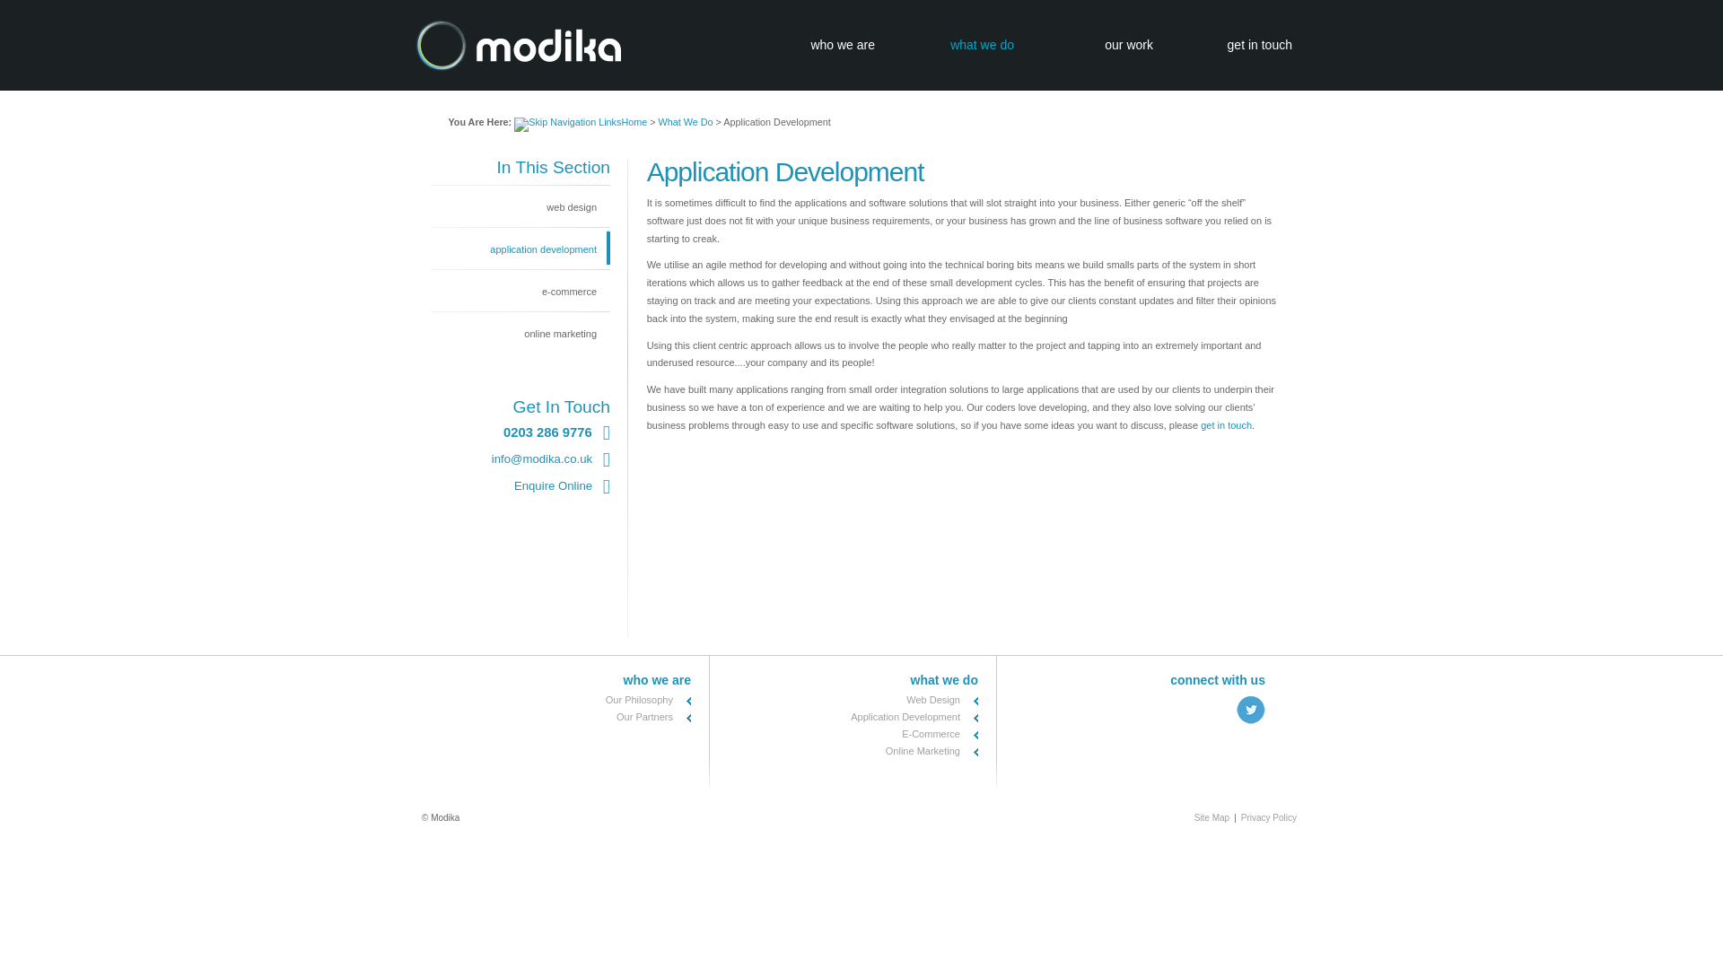  I want to click on who we are, so click(813, 41).